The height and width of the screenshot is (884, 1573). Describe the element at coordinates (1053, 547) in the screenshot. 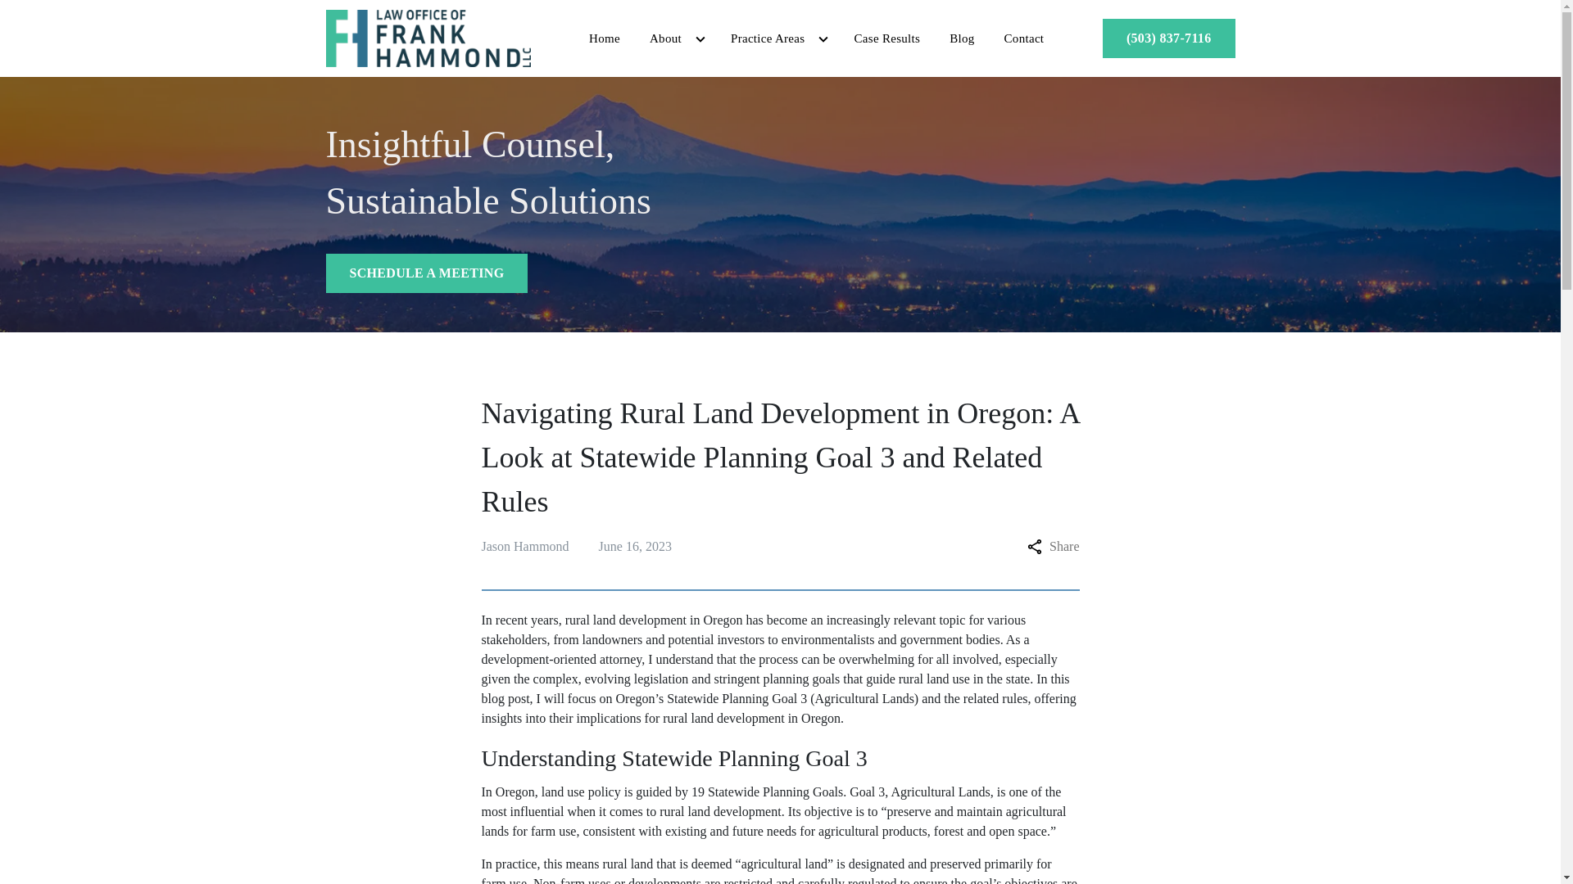

I see `Share` at that location.